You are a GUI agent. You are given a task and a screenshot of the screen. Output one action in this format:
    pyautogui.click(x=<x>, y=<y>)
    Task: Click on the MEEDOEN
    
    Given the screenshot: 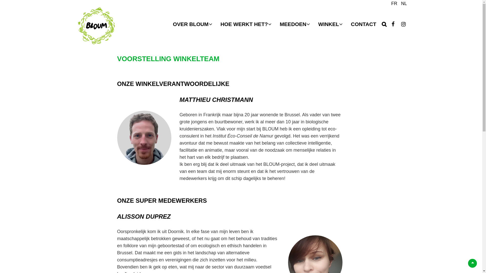 What is the action you would take?
    pyautogui.click(x=296, y=24)
    